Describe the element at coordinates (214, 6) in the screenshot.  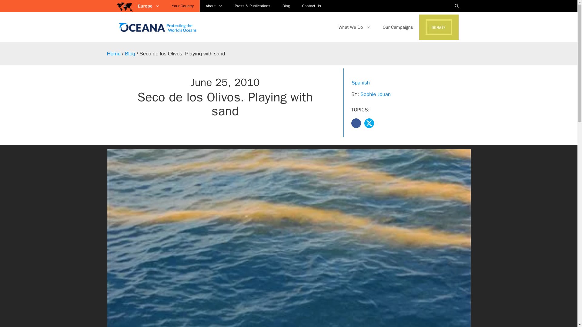
I see `About` at that location.